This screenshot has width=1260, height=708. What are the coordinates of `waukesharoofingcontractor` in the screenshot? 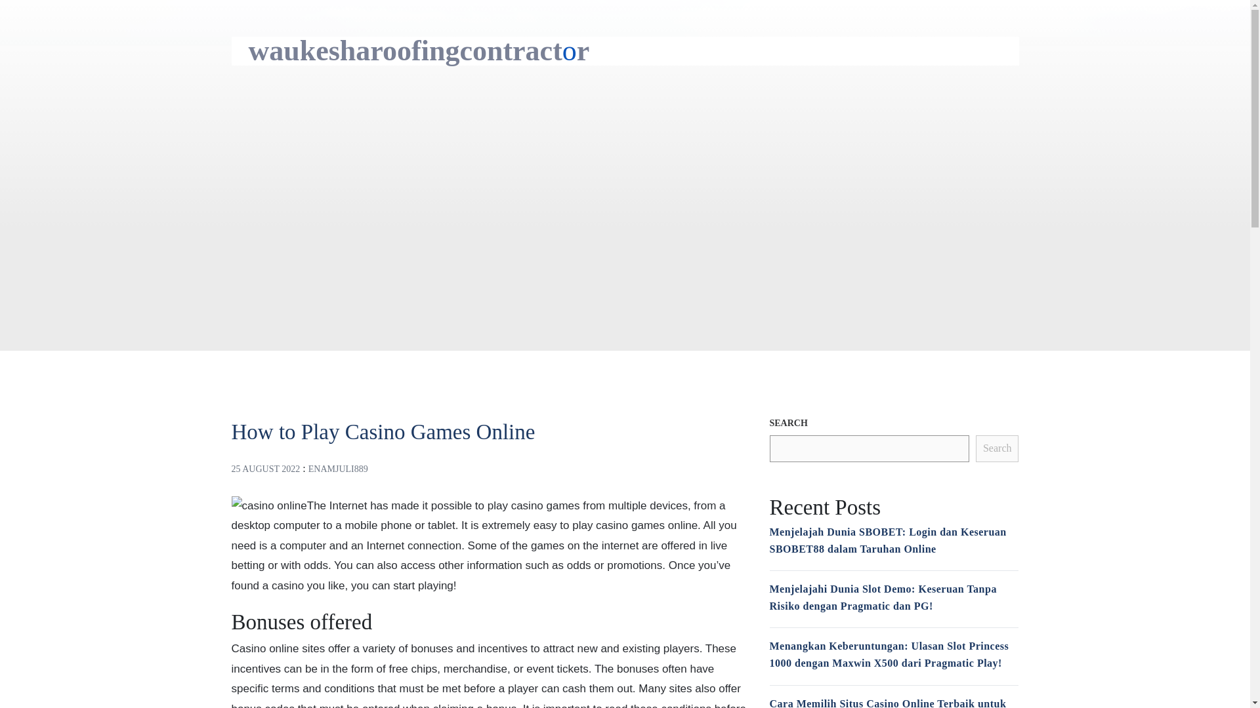 It's located at (419, 50).